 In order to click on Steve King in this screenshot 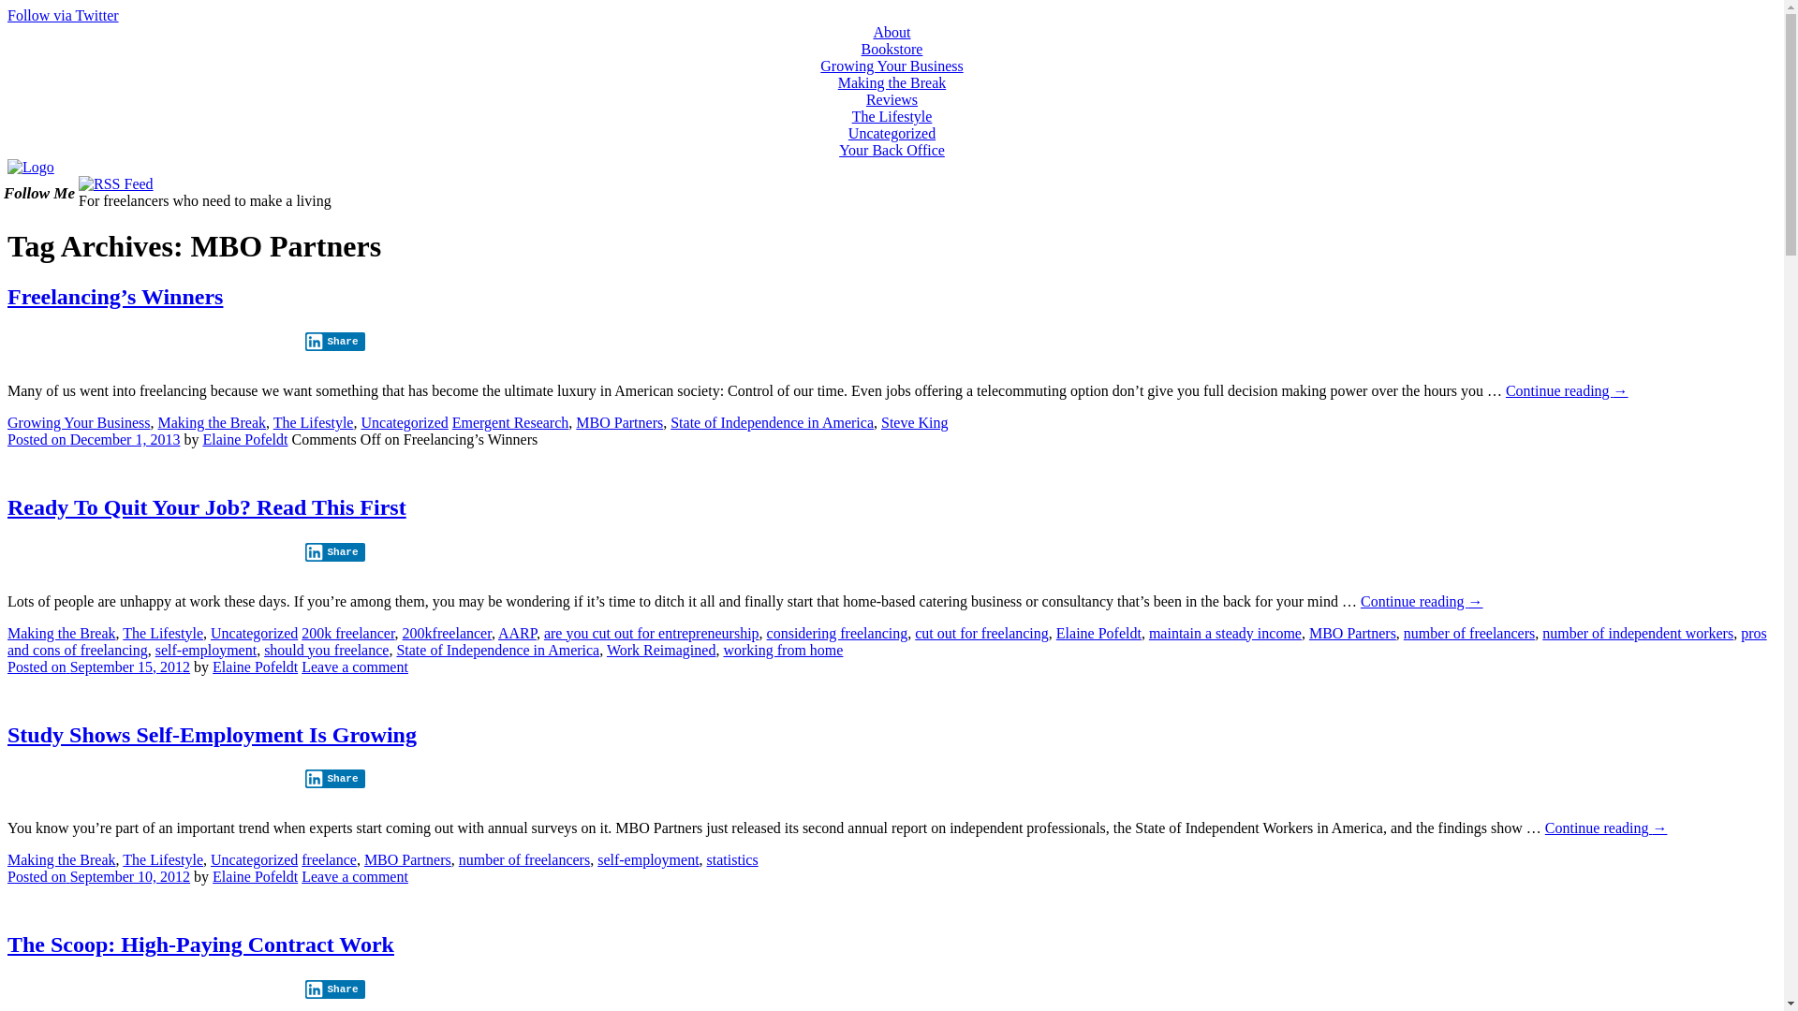, I will do `click(915, 423)`.